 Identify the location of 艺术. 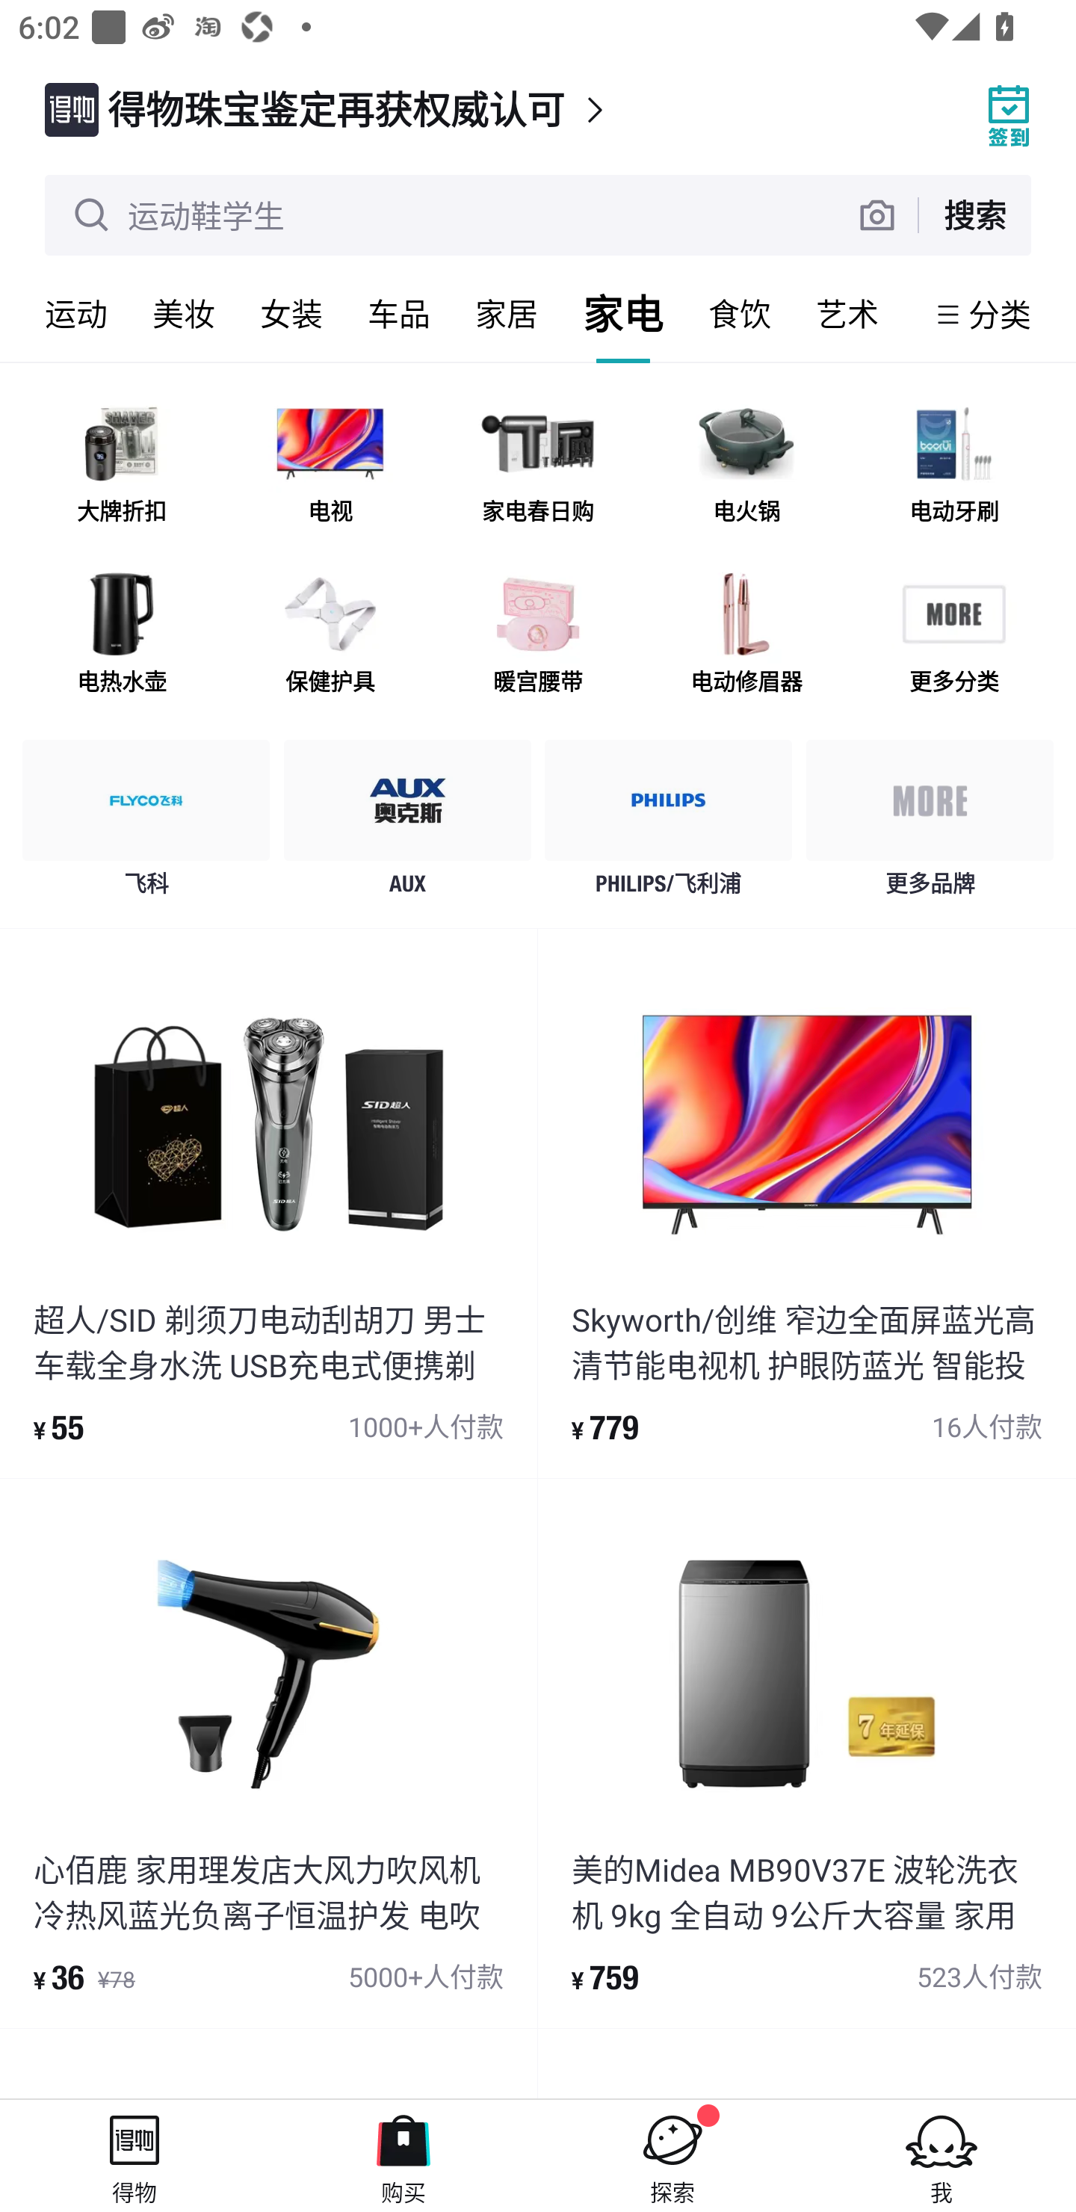
(847, 314).